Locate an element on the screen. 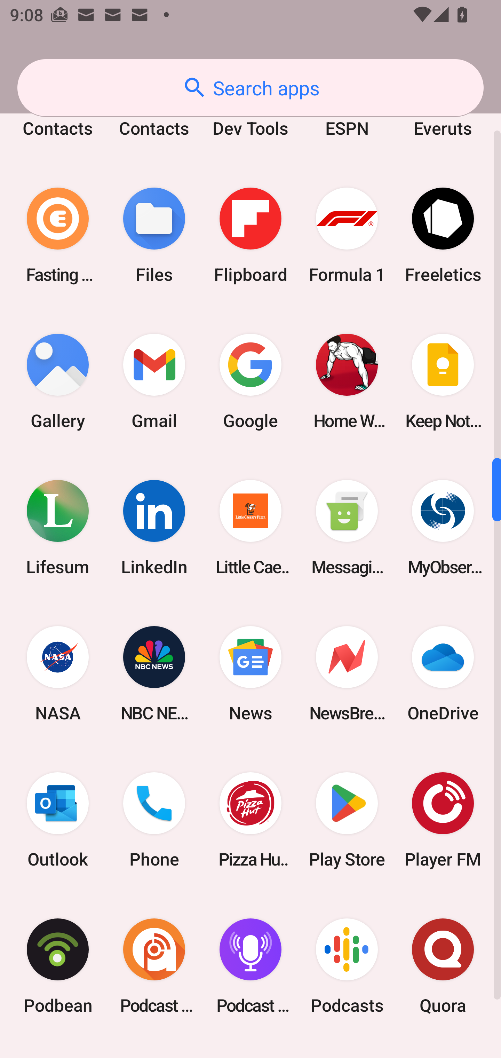 The height and width of the screenshot is (1058, 501). OneDrive is located at coordinates (443, 674).